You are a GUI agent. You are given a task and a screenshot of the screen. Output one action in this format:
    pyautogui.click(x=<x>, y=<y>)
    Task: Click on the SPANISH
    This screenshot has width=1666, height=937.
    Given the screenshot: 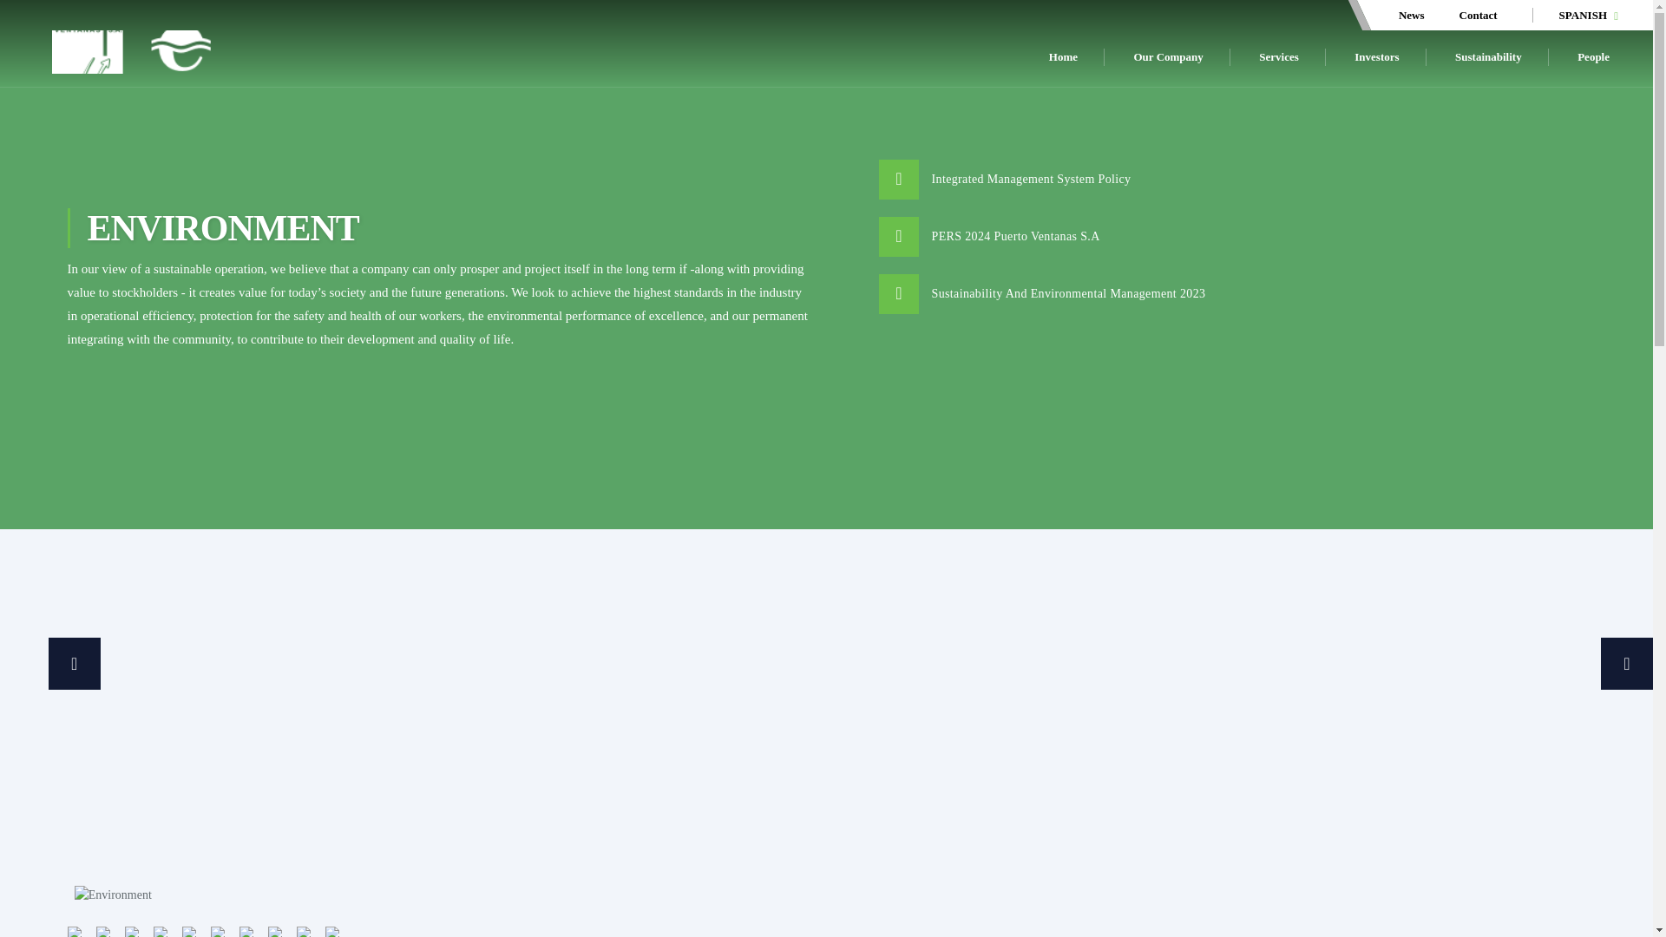 What is the action you would take?
    pyautogui.click(x=1588, y=14)
    